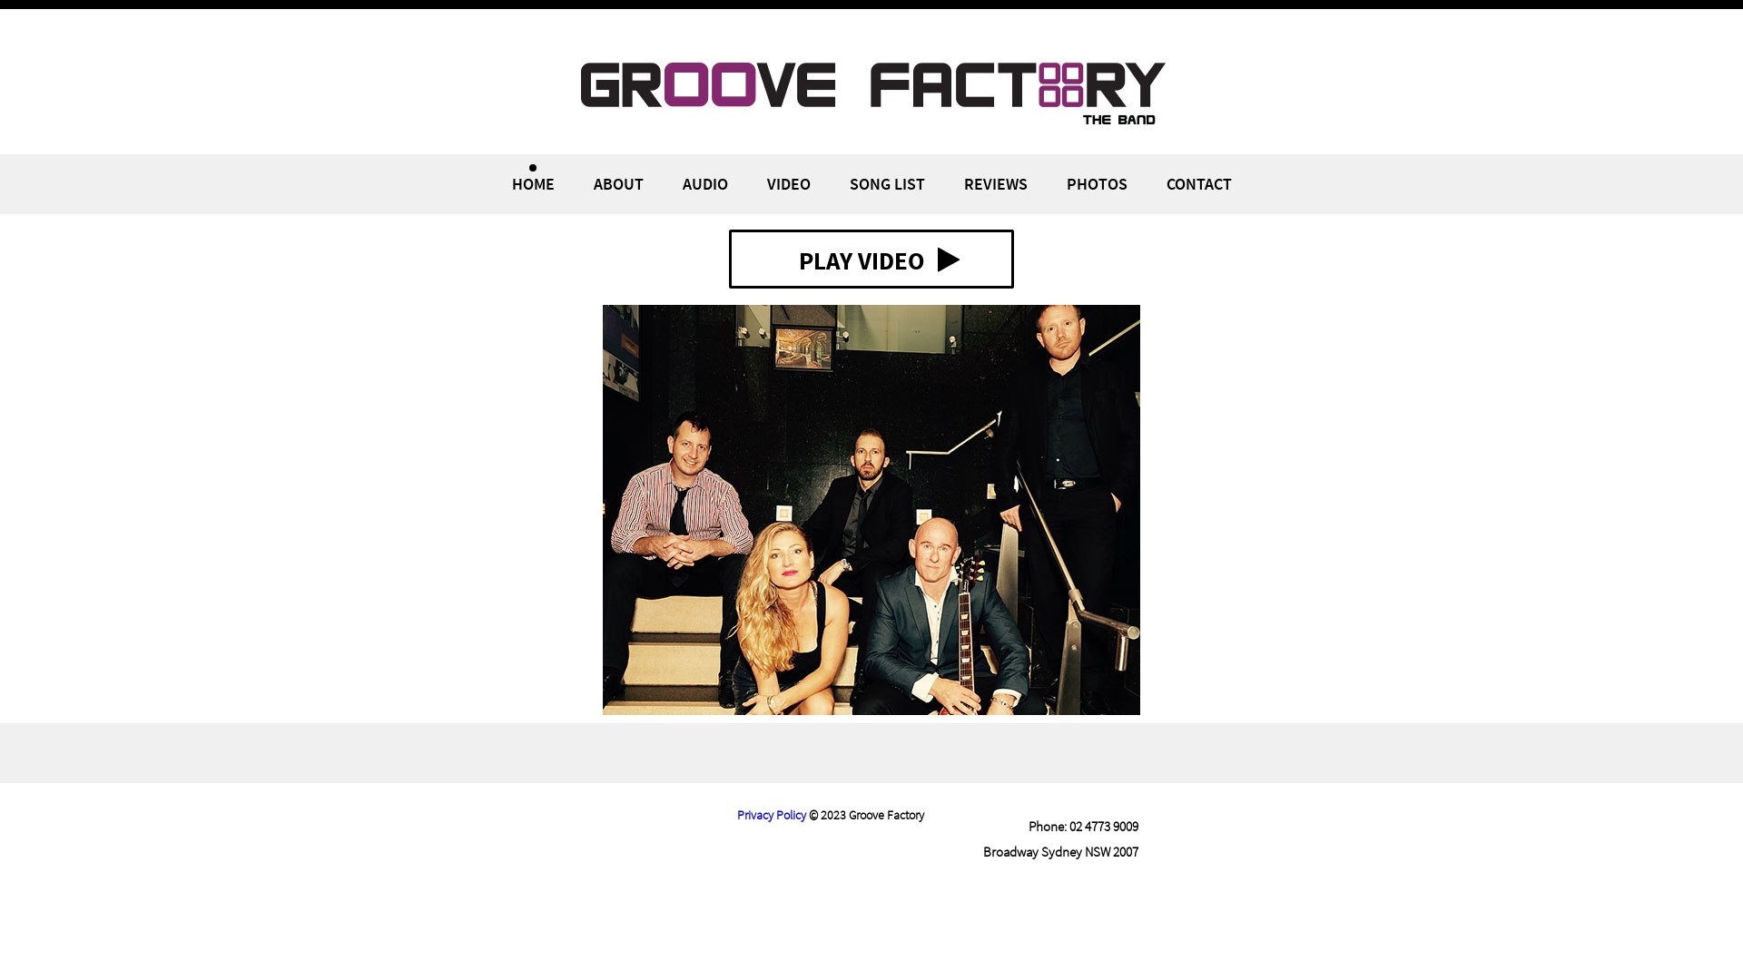  Describe the element at coordinates (888, 183) in the screenshot. I see `SONG LIST` at that location.